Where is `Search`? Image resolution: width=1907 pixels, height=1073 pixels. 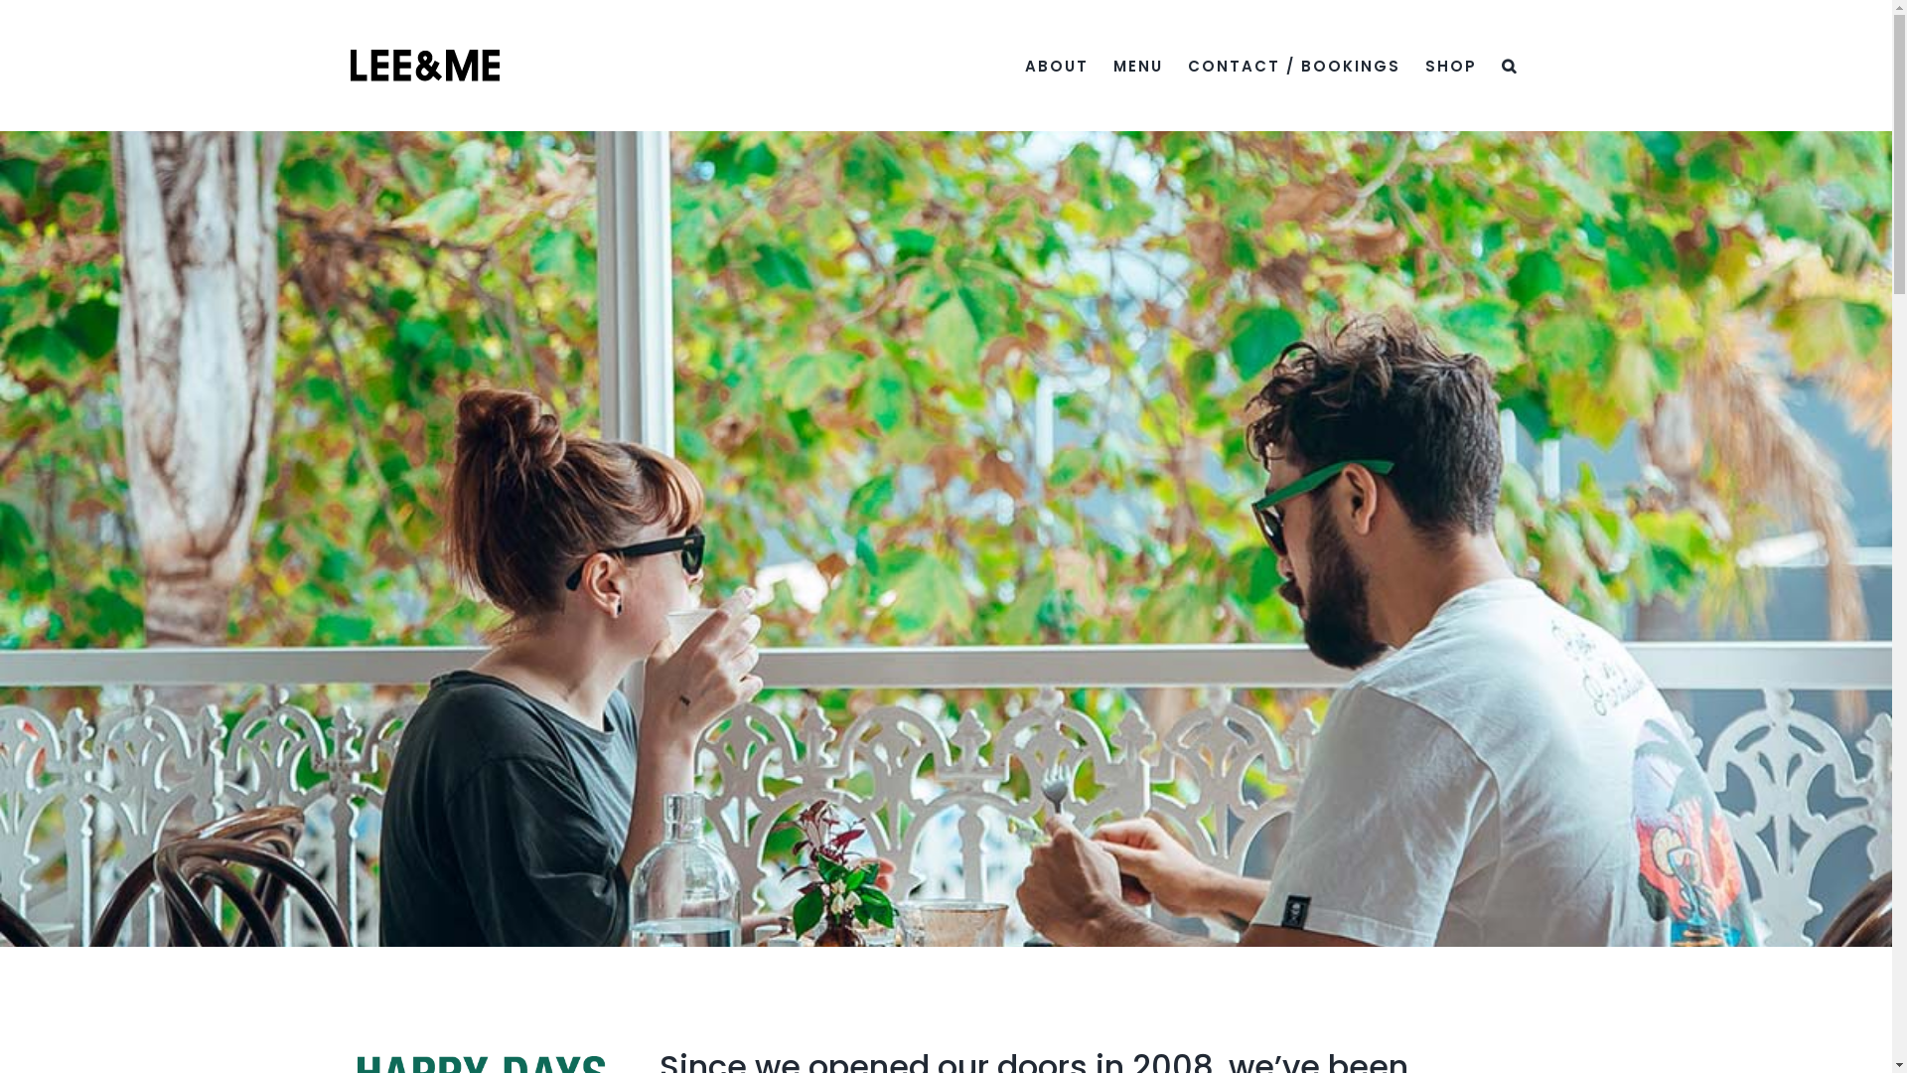 Search is located at coordinates (1510, 66).